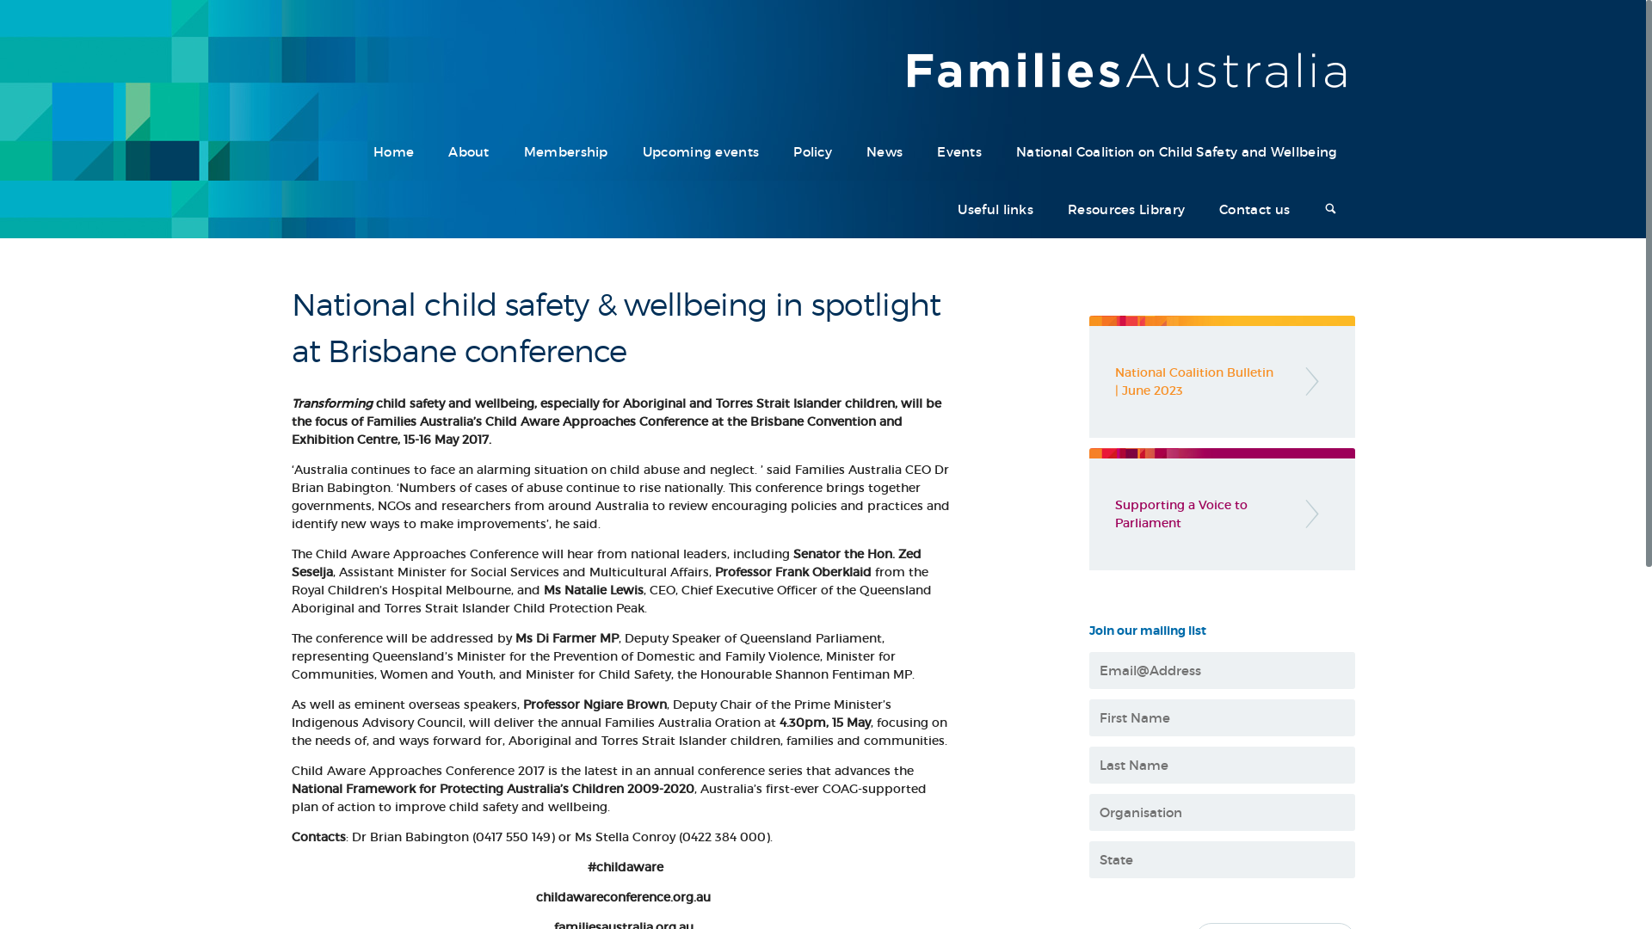  I want to click on Search, so click(1330, 210).